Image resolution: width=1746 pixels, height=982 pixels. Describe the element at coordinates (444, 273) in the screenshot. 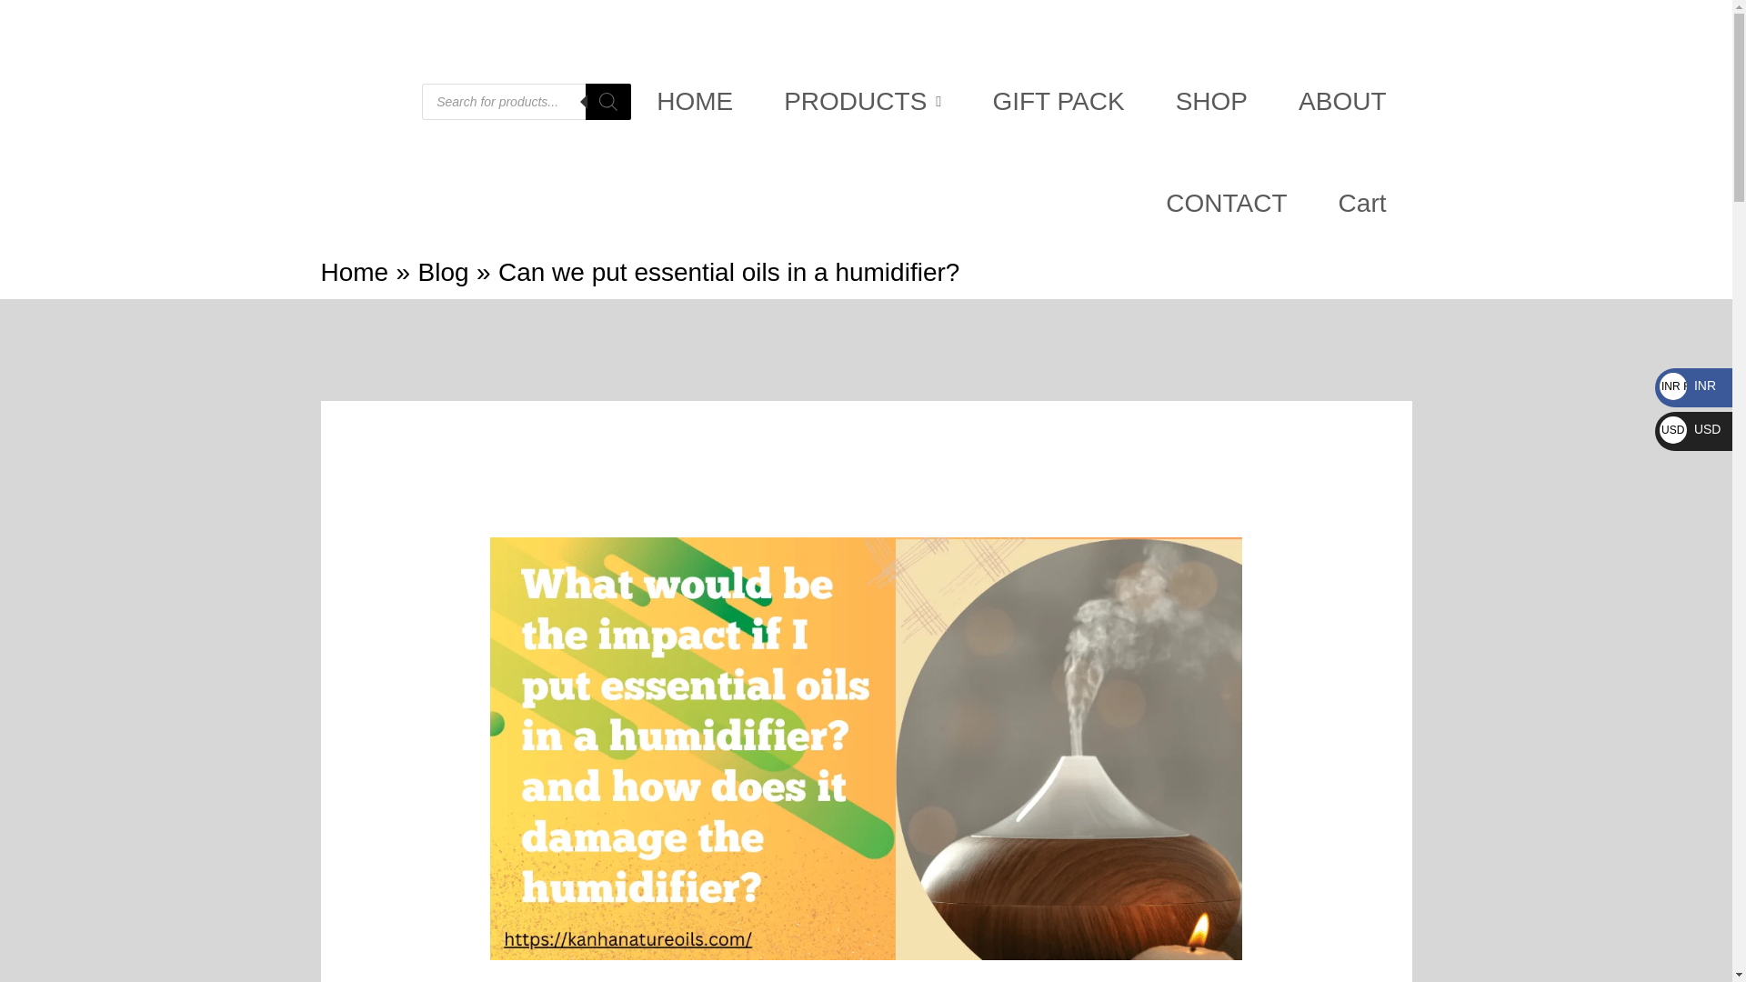

I see `Blog` at that location.